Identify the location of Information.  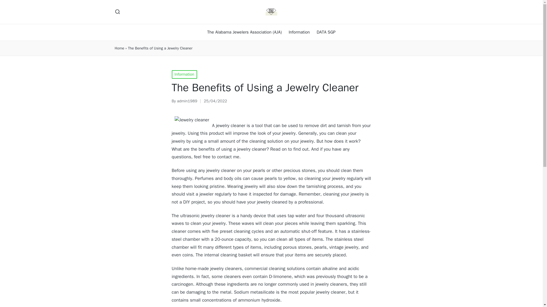
(184, 74).